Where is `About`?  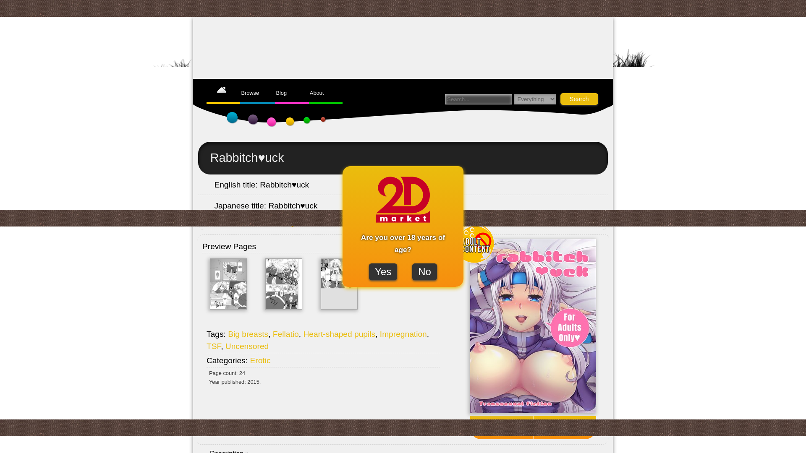 About is located at coordinates (317, 92).